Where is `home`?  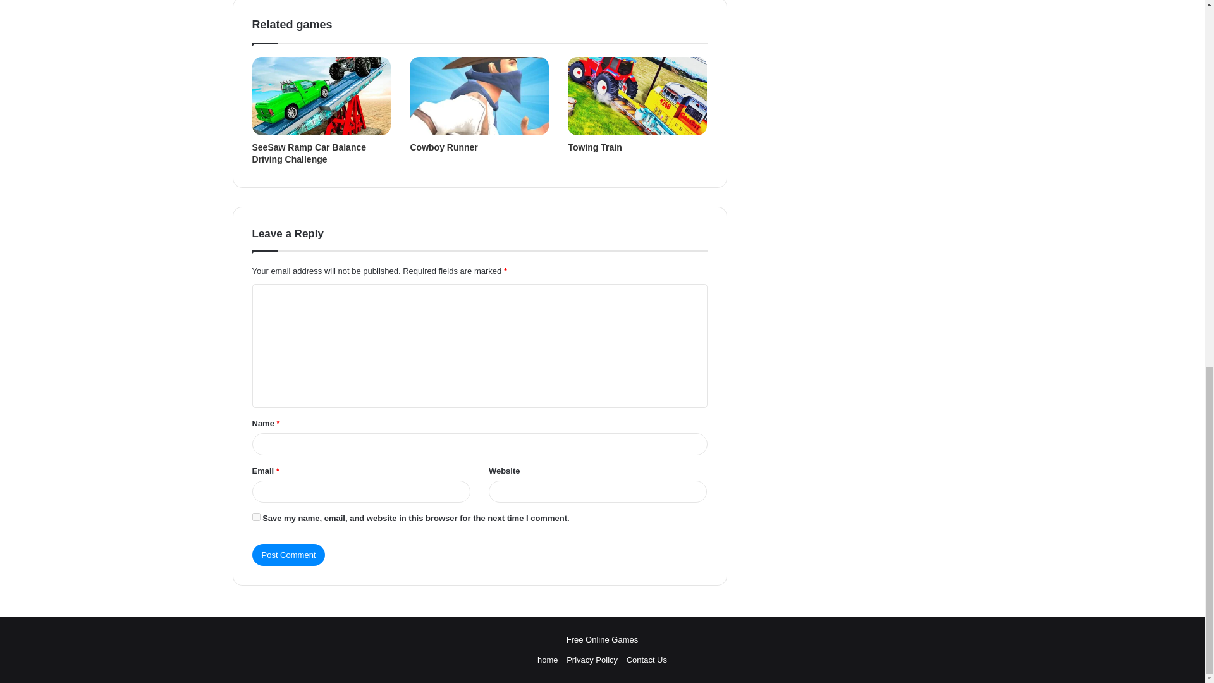 home is located at coordinates (548, 659).